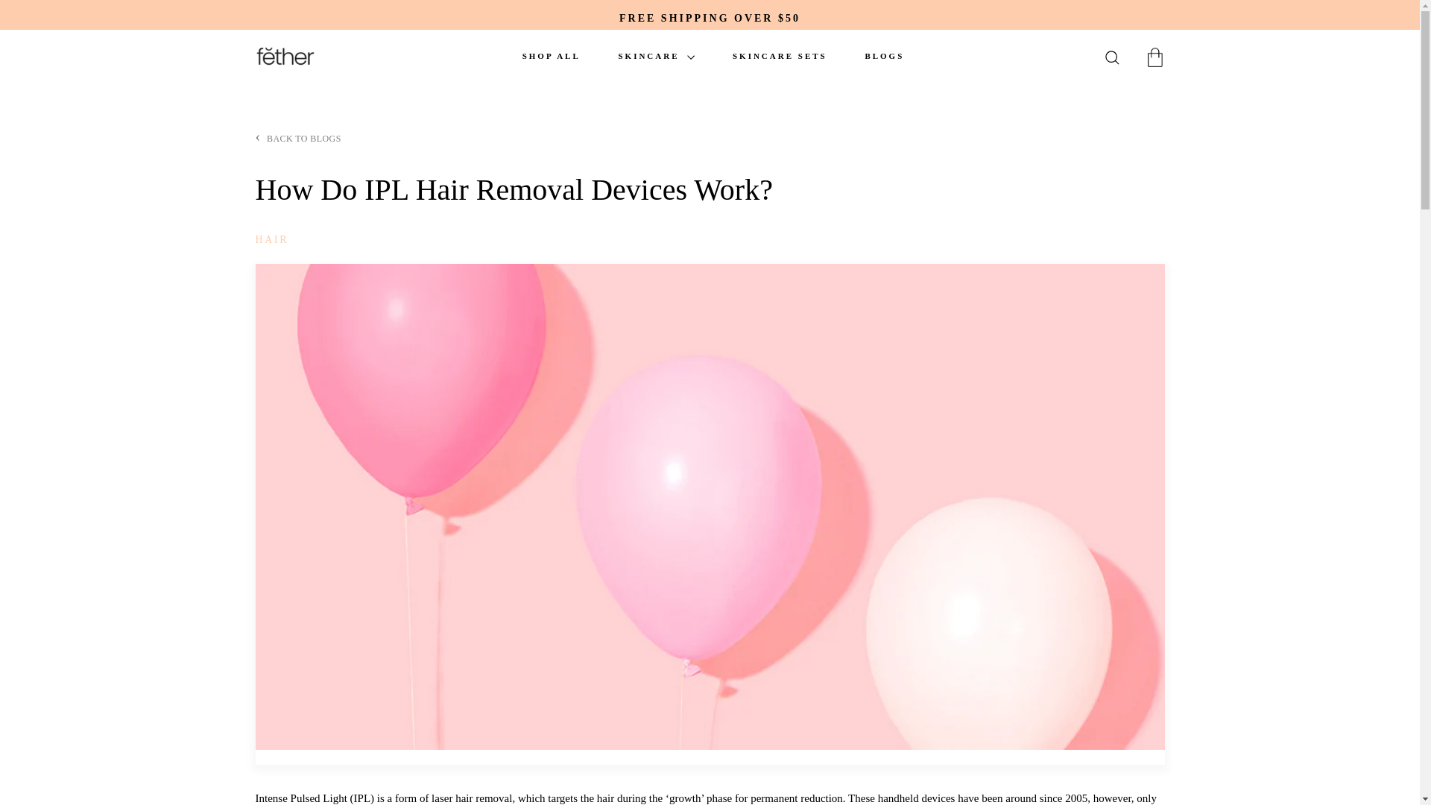 The image size is (1431, 805). I want to click on SEARCH, so click(1112, 58).